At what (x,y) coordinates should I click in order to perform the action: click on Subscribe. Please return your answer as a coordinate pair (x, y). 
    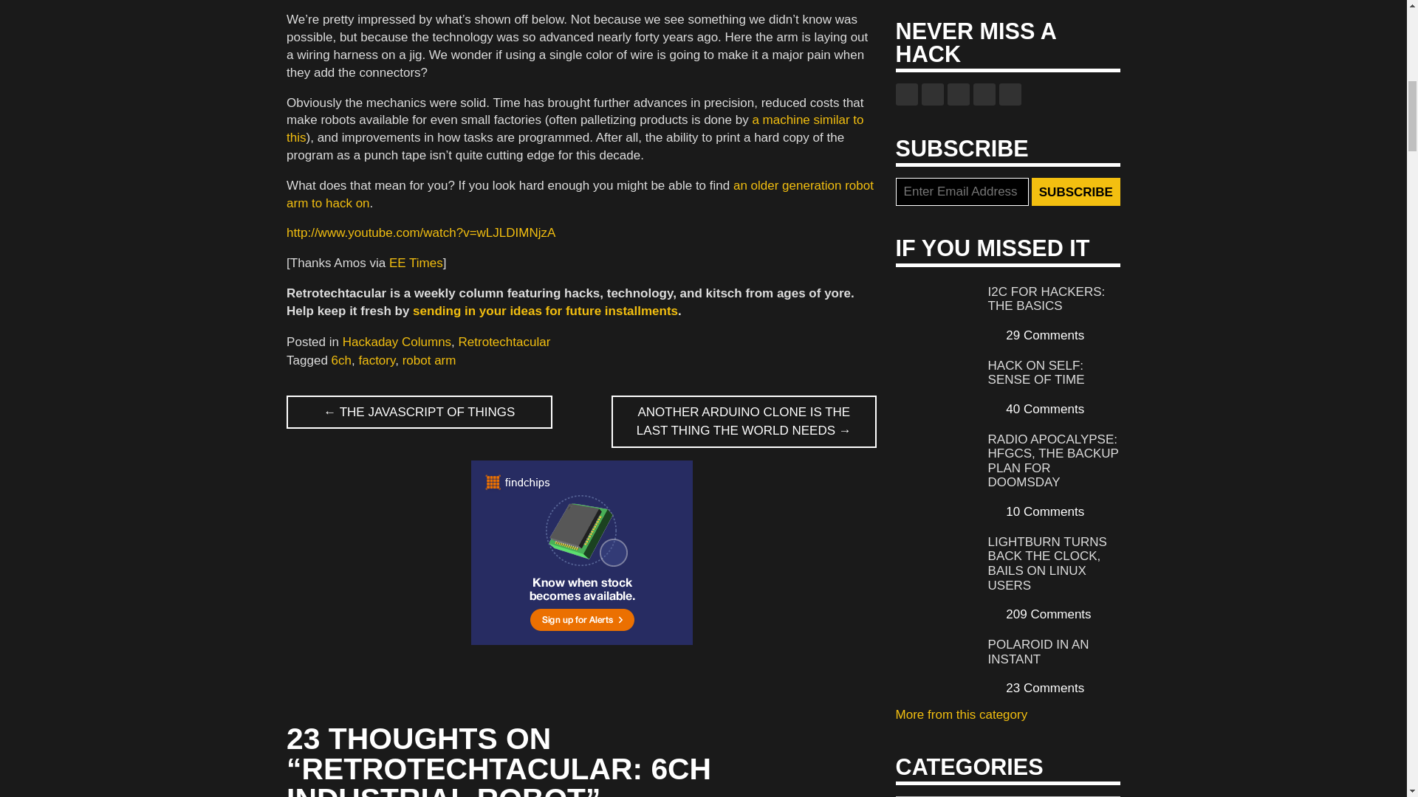
    Looking at the image, I should click on (1075, 191).